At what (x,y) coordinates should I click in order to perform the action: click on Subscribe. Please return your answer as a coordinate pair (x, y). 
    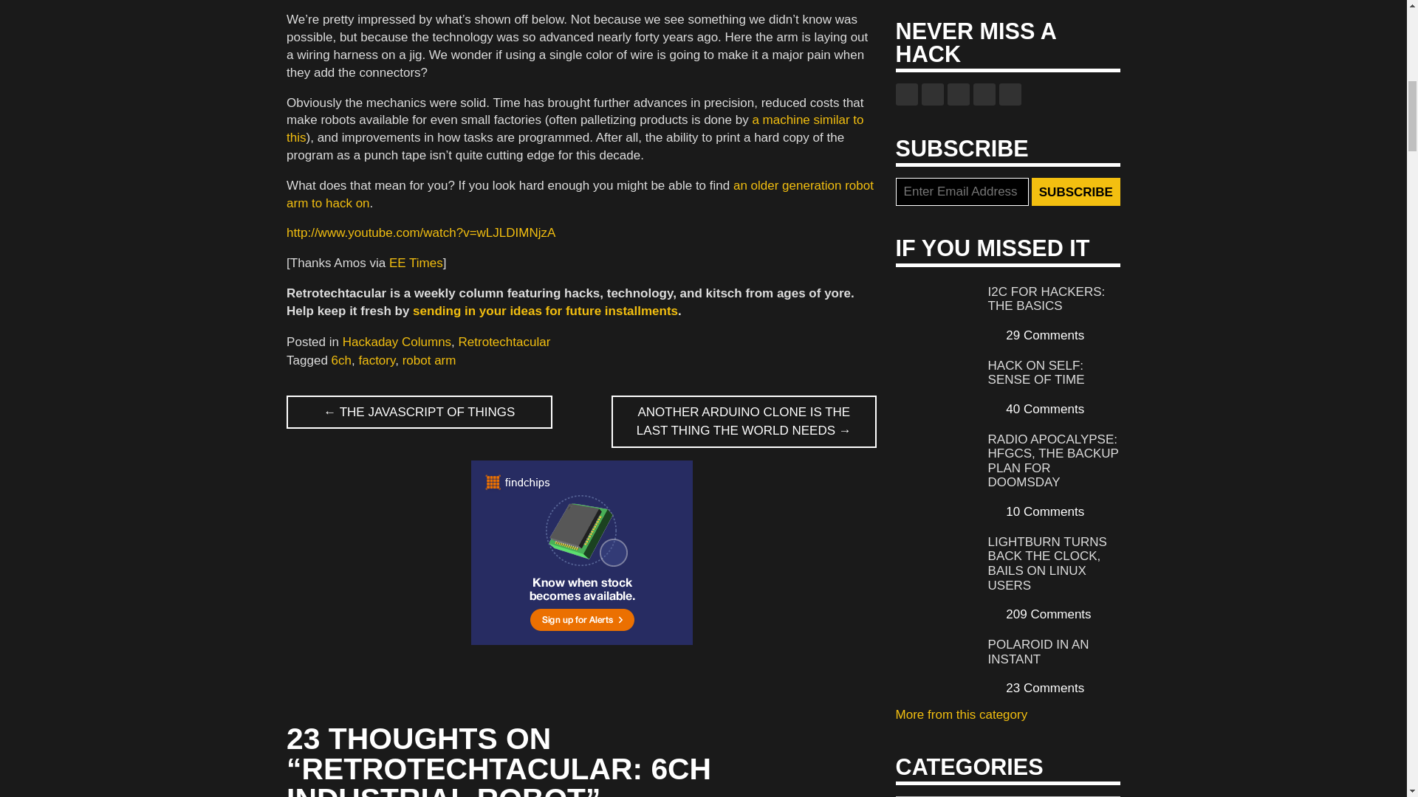
    Looking at the image, I should click on (1075, 191).